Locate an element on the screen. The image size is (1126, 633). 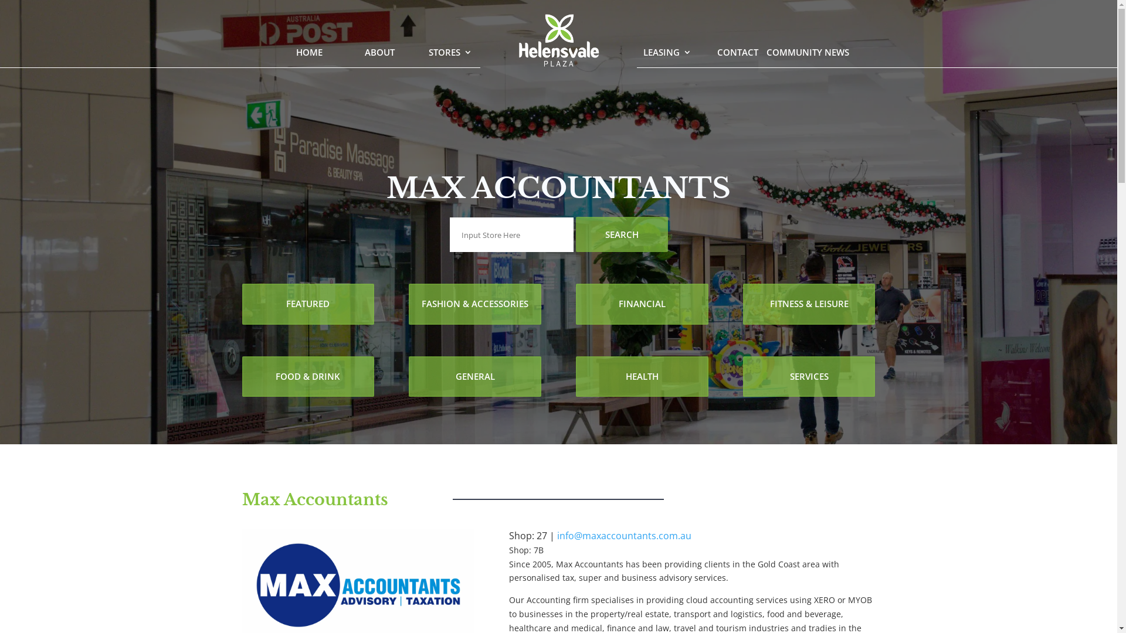
FEATURED is located at coordinates (307, 304).